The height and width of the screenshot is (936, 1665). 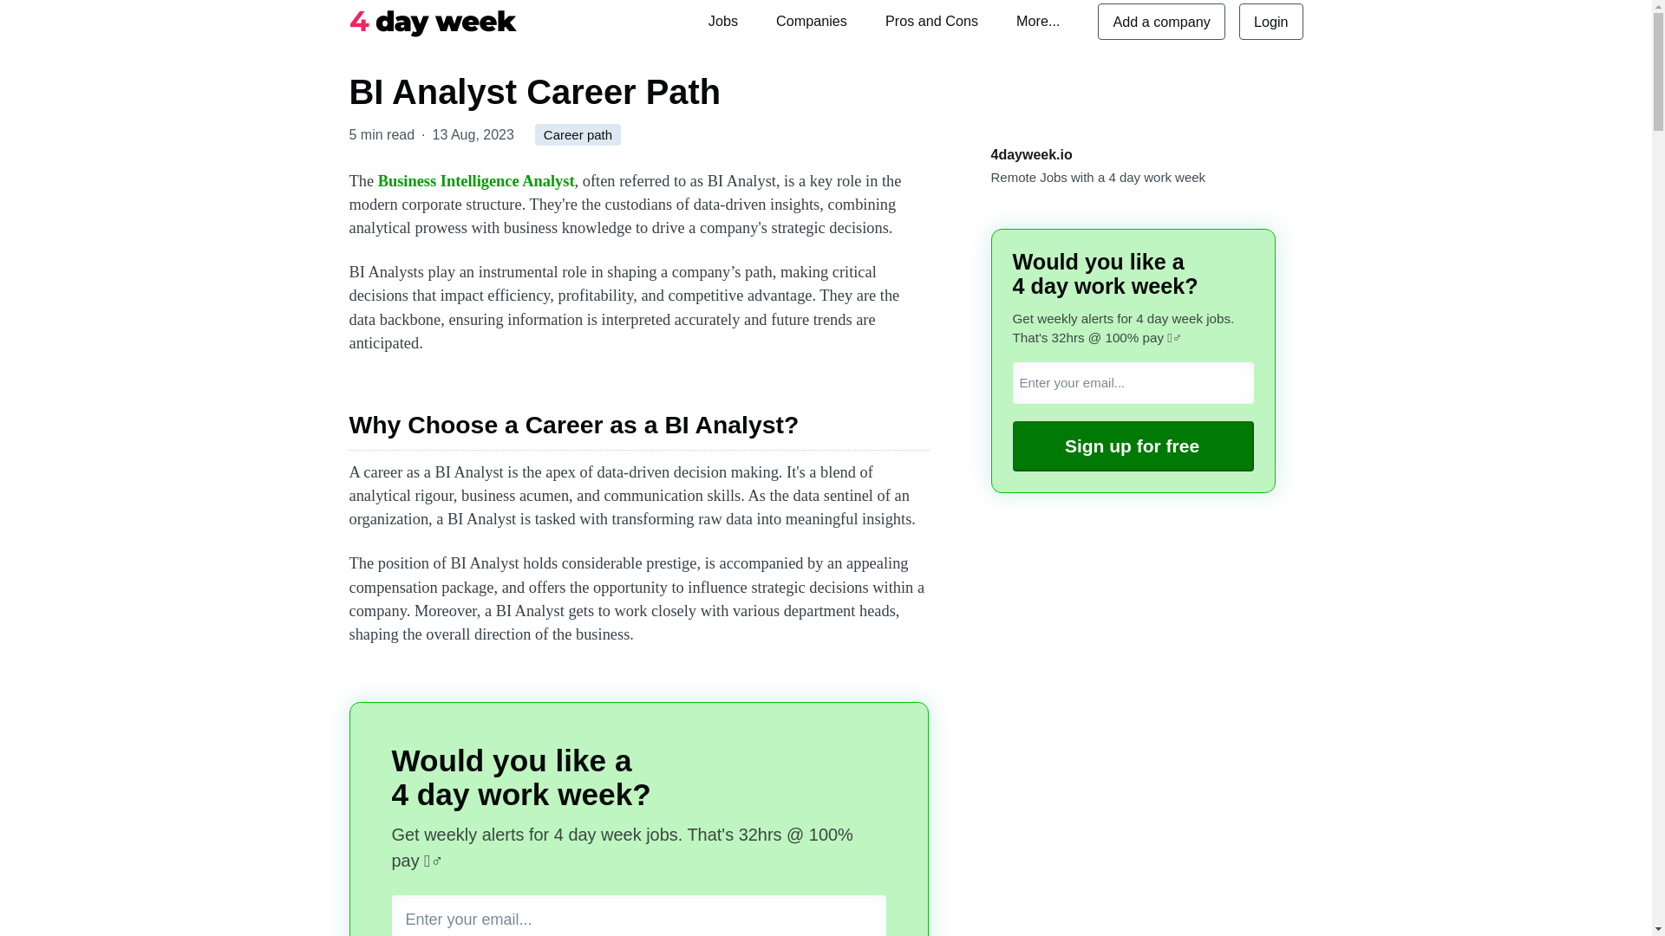 What do you see at coordinates (723, 21) in the screenshot?
I see `Jobs` at bounding box center [723, 21].